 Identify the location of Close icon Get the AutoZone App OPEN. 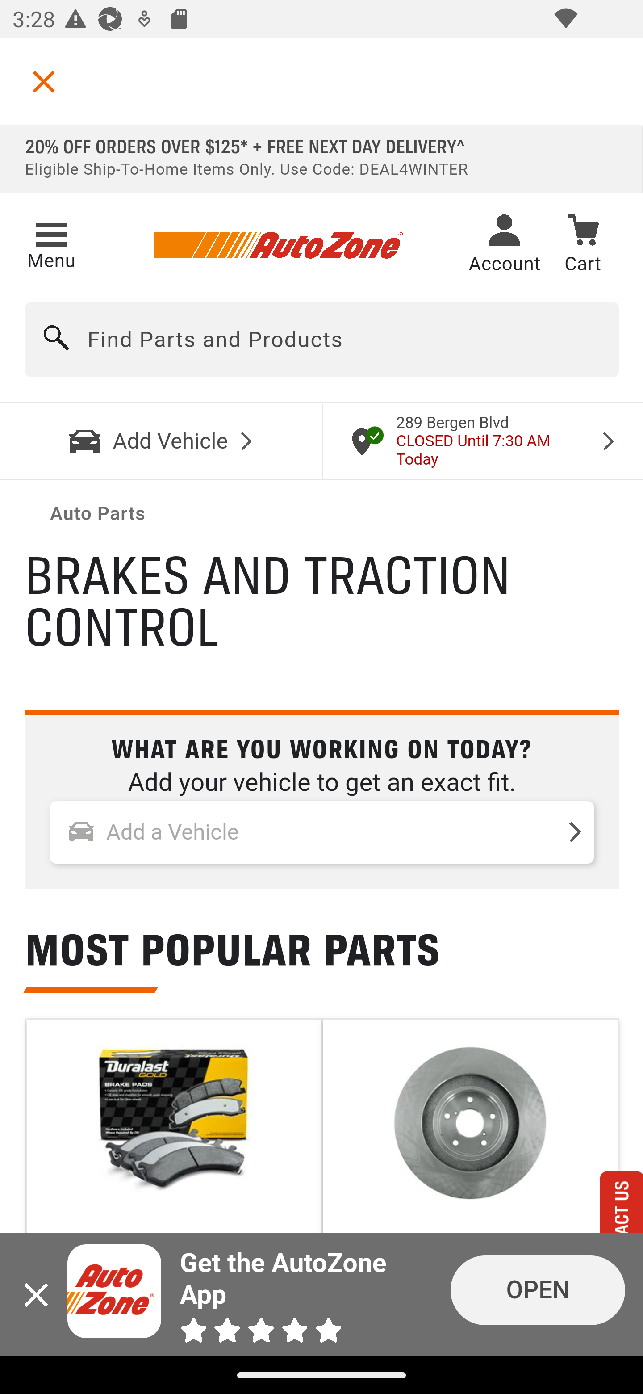
(321, 1295).